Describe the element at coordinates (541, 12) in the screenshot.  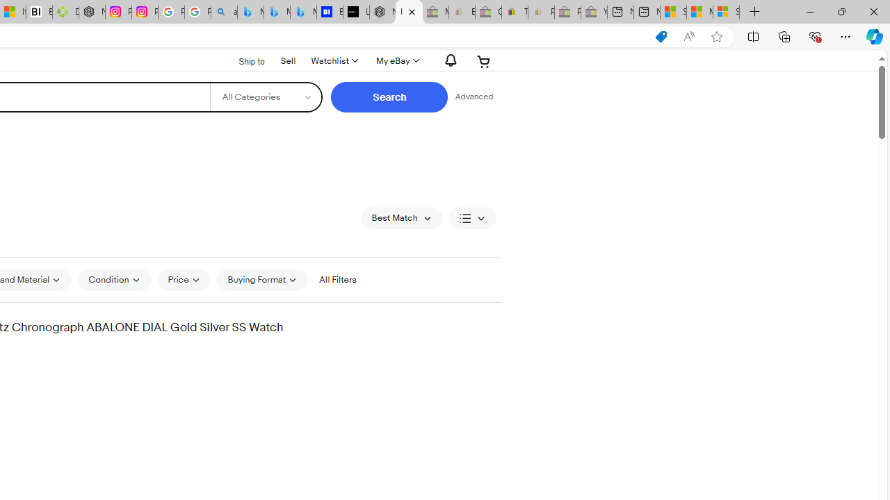
I see `Payments Terms of Use | eBay.com - Sleeping` at that location.